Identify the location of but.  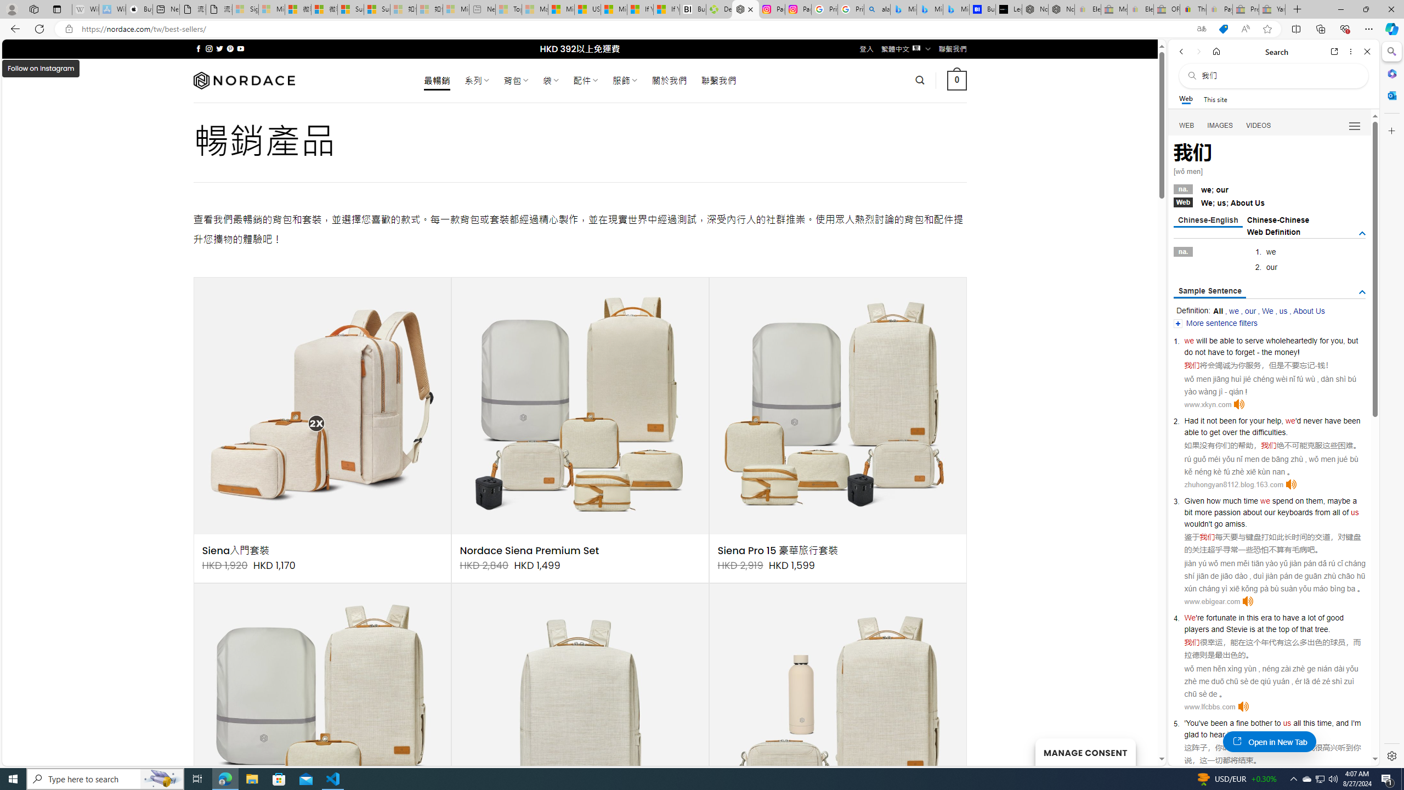
(1352, 341).